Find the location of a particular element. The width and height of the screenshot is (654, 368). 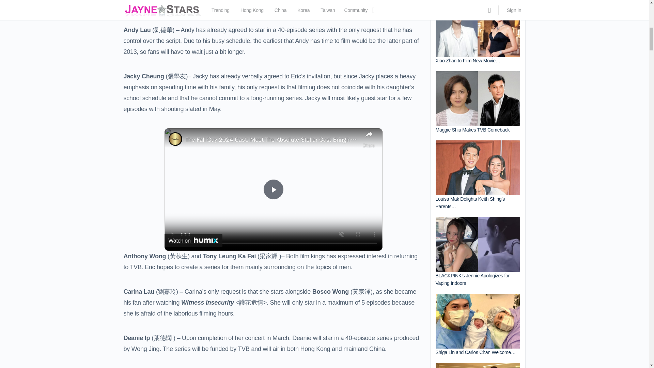

Play Video is located at coordinates (273, 189).